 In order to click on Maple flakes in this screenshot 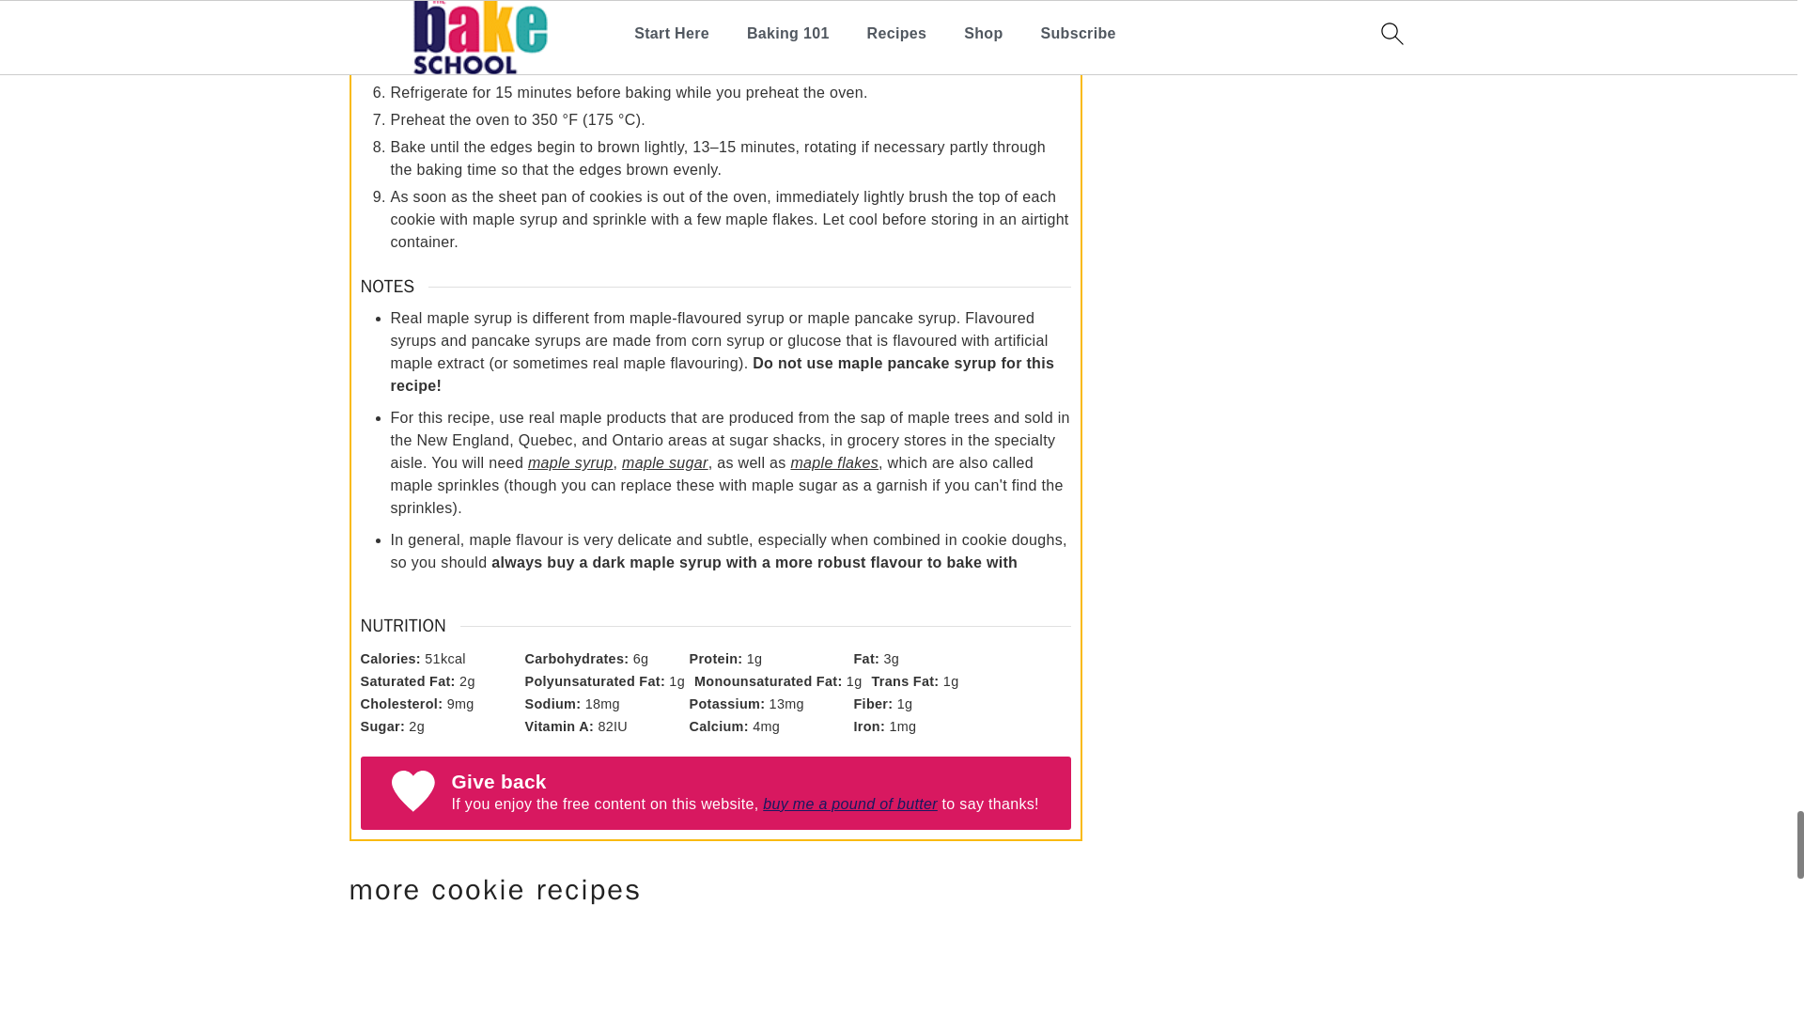, I will do `click(834, 462)`.